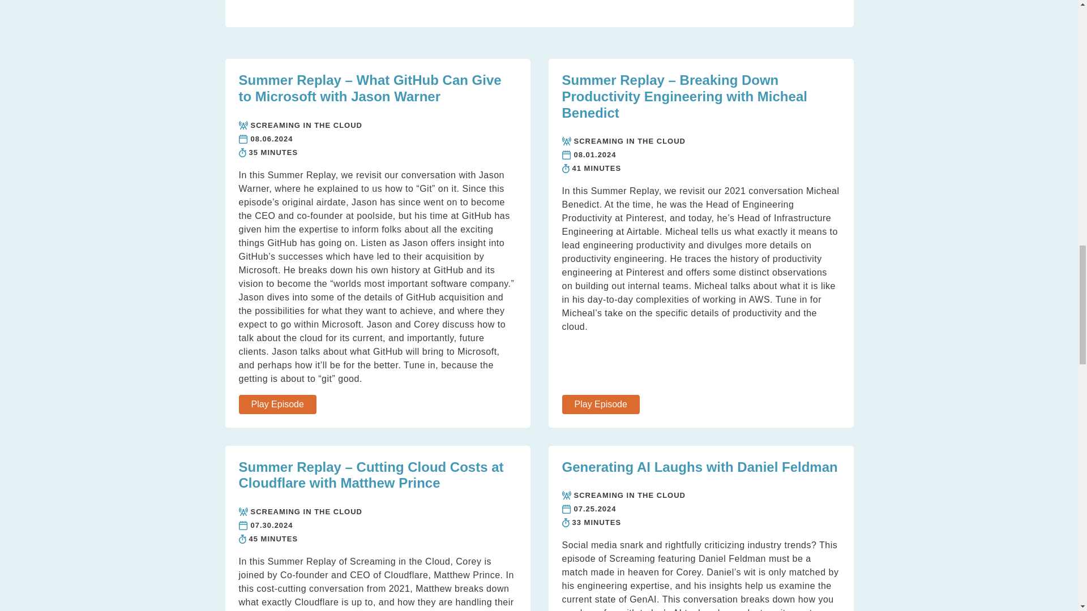  What do you see at coordinates (699, 467) in the screenshot?
I see `Generating AI Laughs with Daniel Feldman` at bounding box center [699, 467].